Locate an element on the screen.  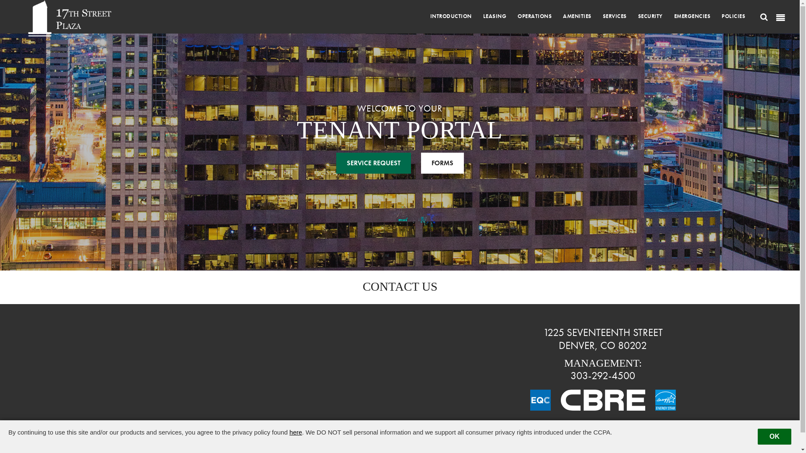
INTRODUCTION is located at coordinates (451, 16).